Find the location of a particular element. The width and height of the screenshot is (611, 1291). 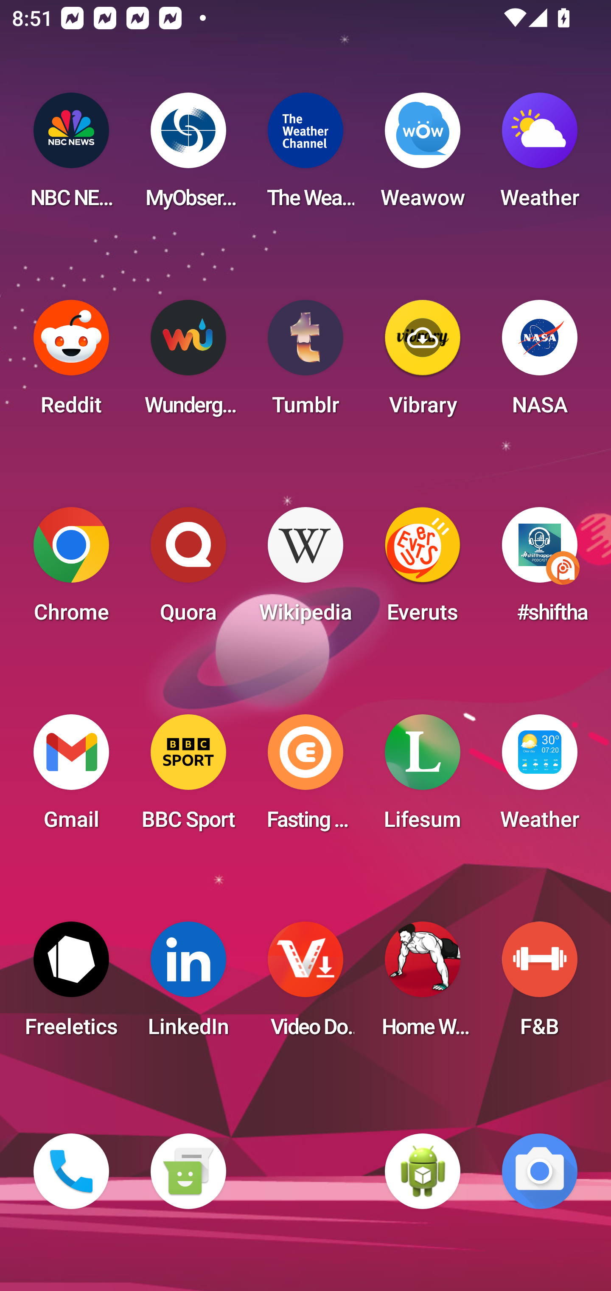

Freeletics is located at coordinates (71, 984).